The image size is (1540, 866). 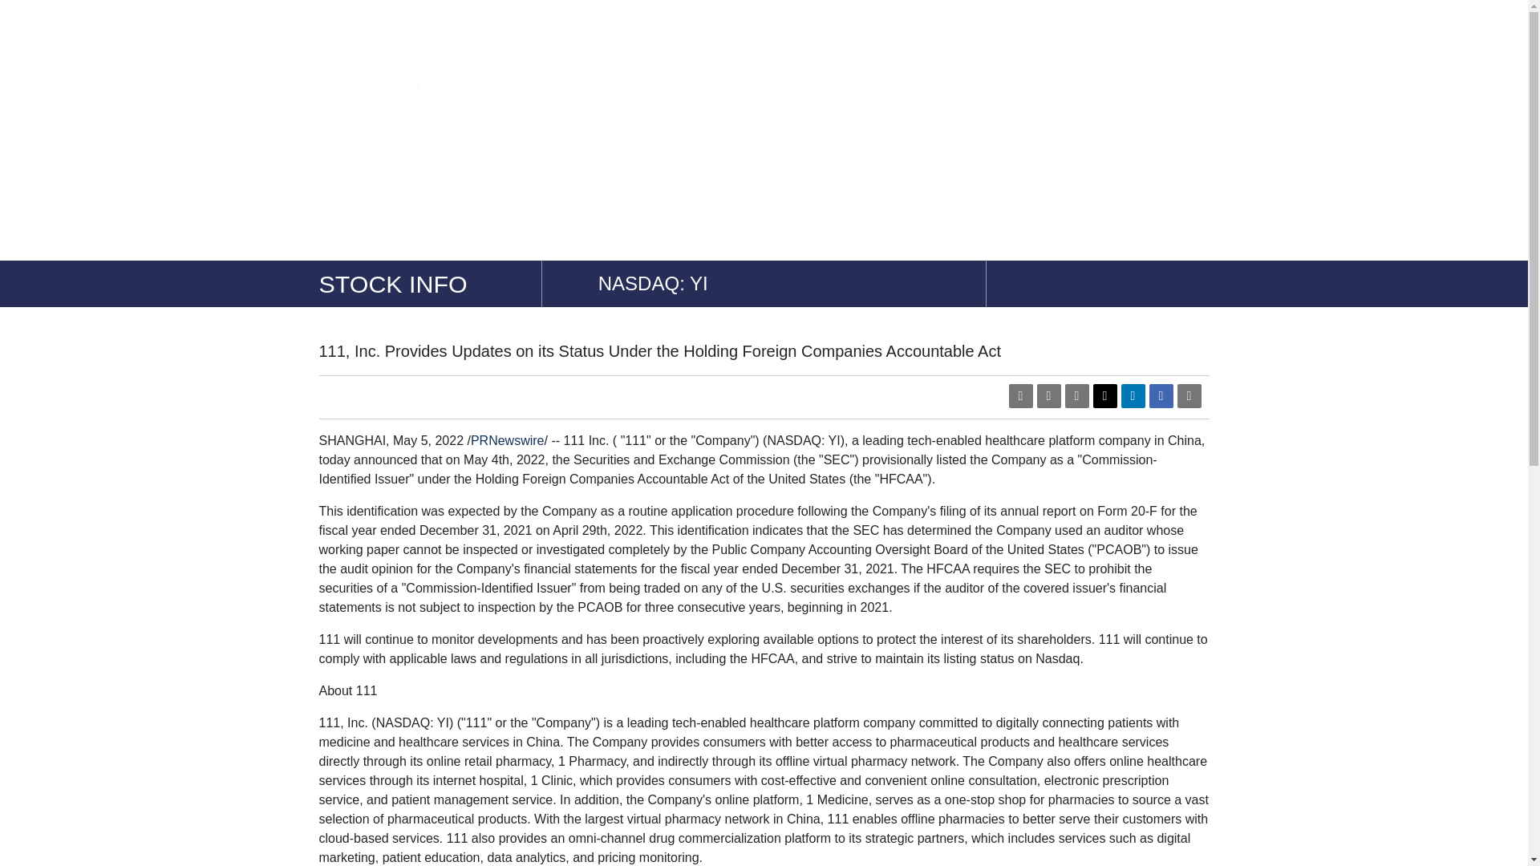 I want to click on FINANCIALS, so click(x=913, y=130).